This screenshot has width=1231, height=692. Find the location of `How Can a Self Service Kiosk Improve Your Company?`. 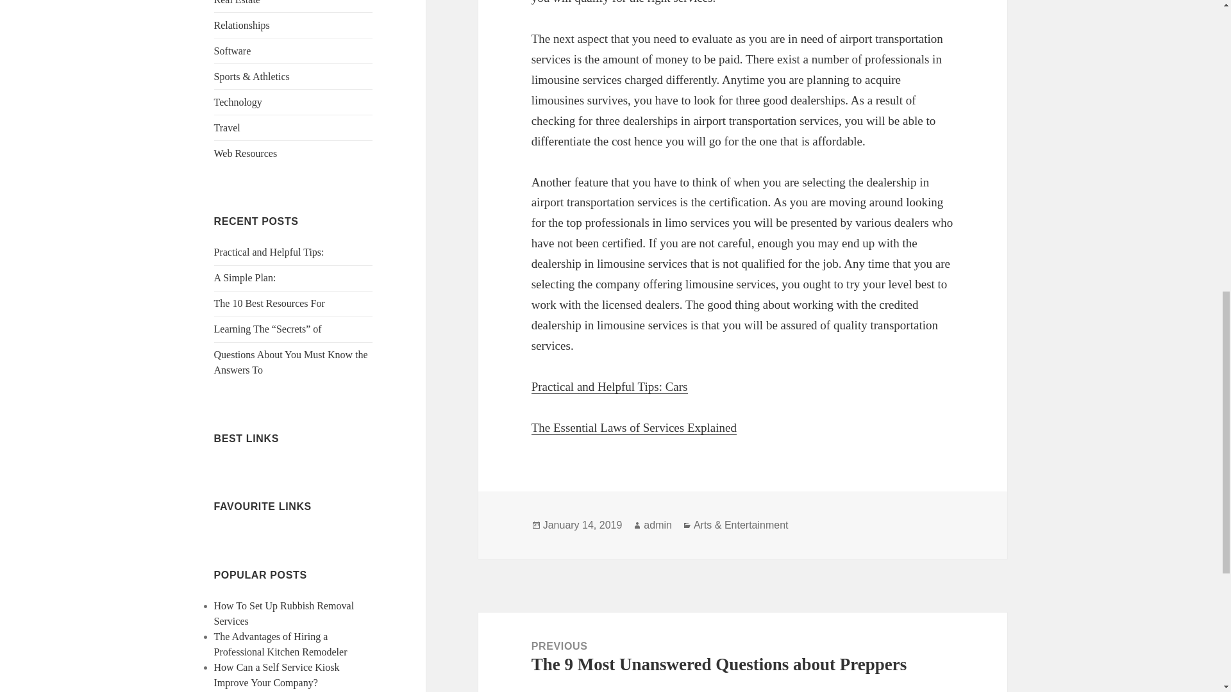

How Can a Self Service Kiosk Improve Your Company? is located at coordinates (277, 674).